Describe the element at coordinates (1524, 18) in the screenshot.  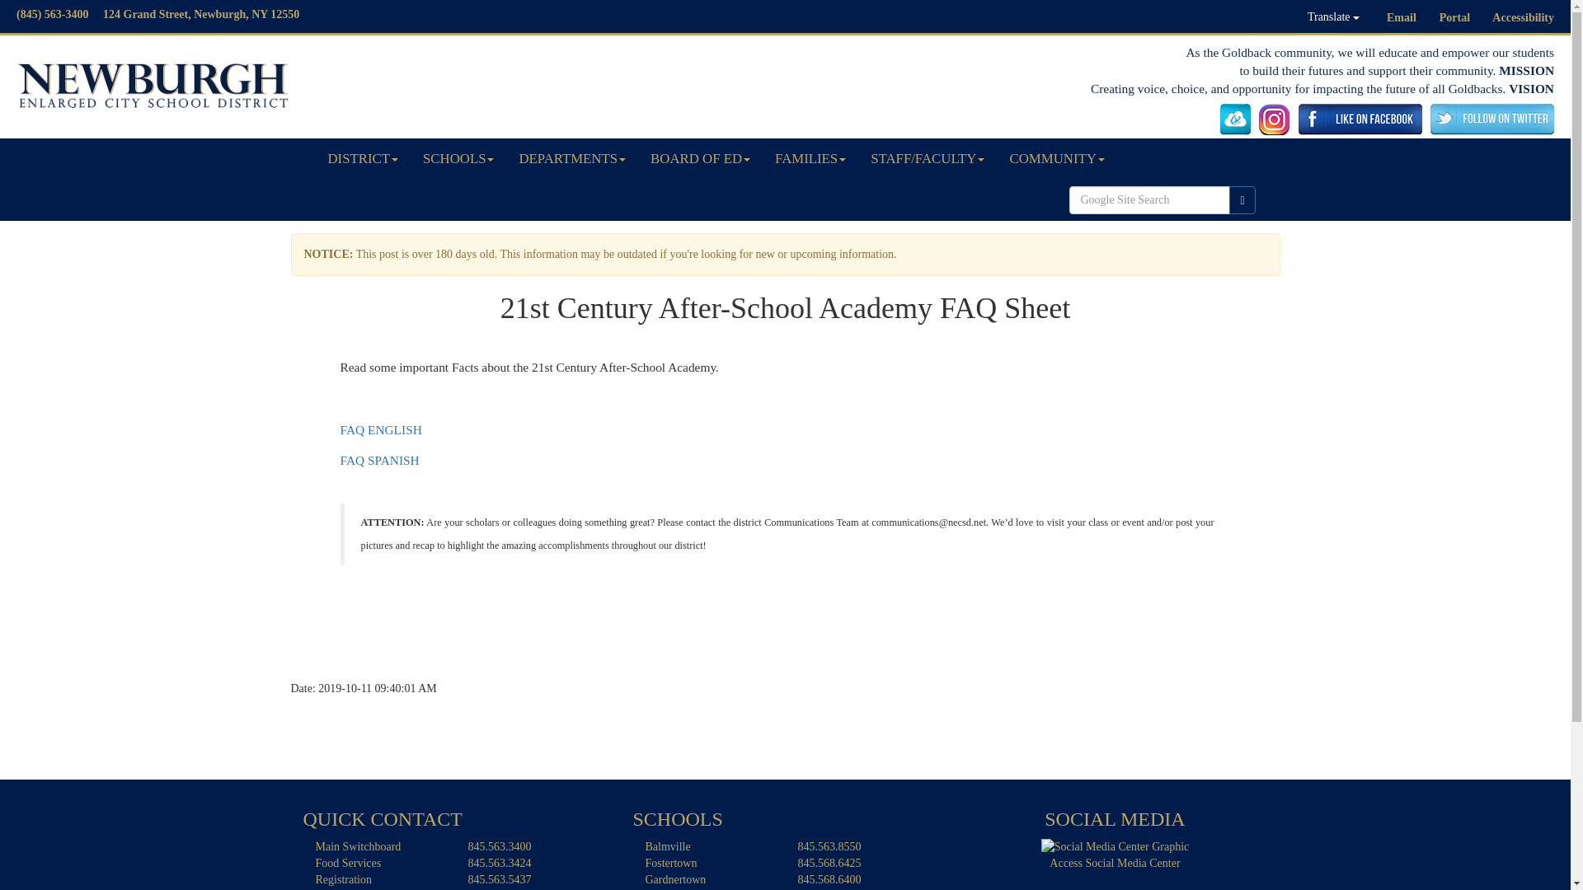
I see `Accessibility` at that location.